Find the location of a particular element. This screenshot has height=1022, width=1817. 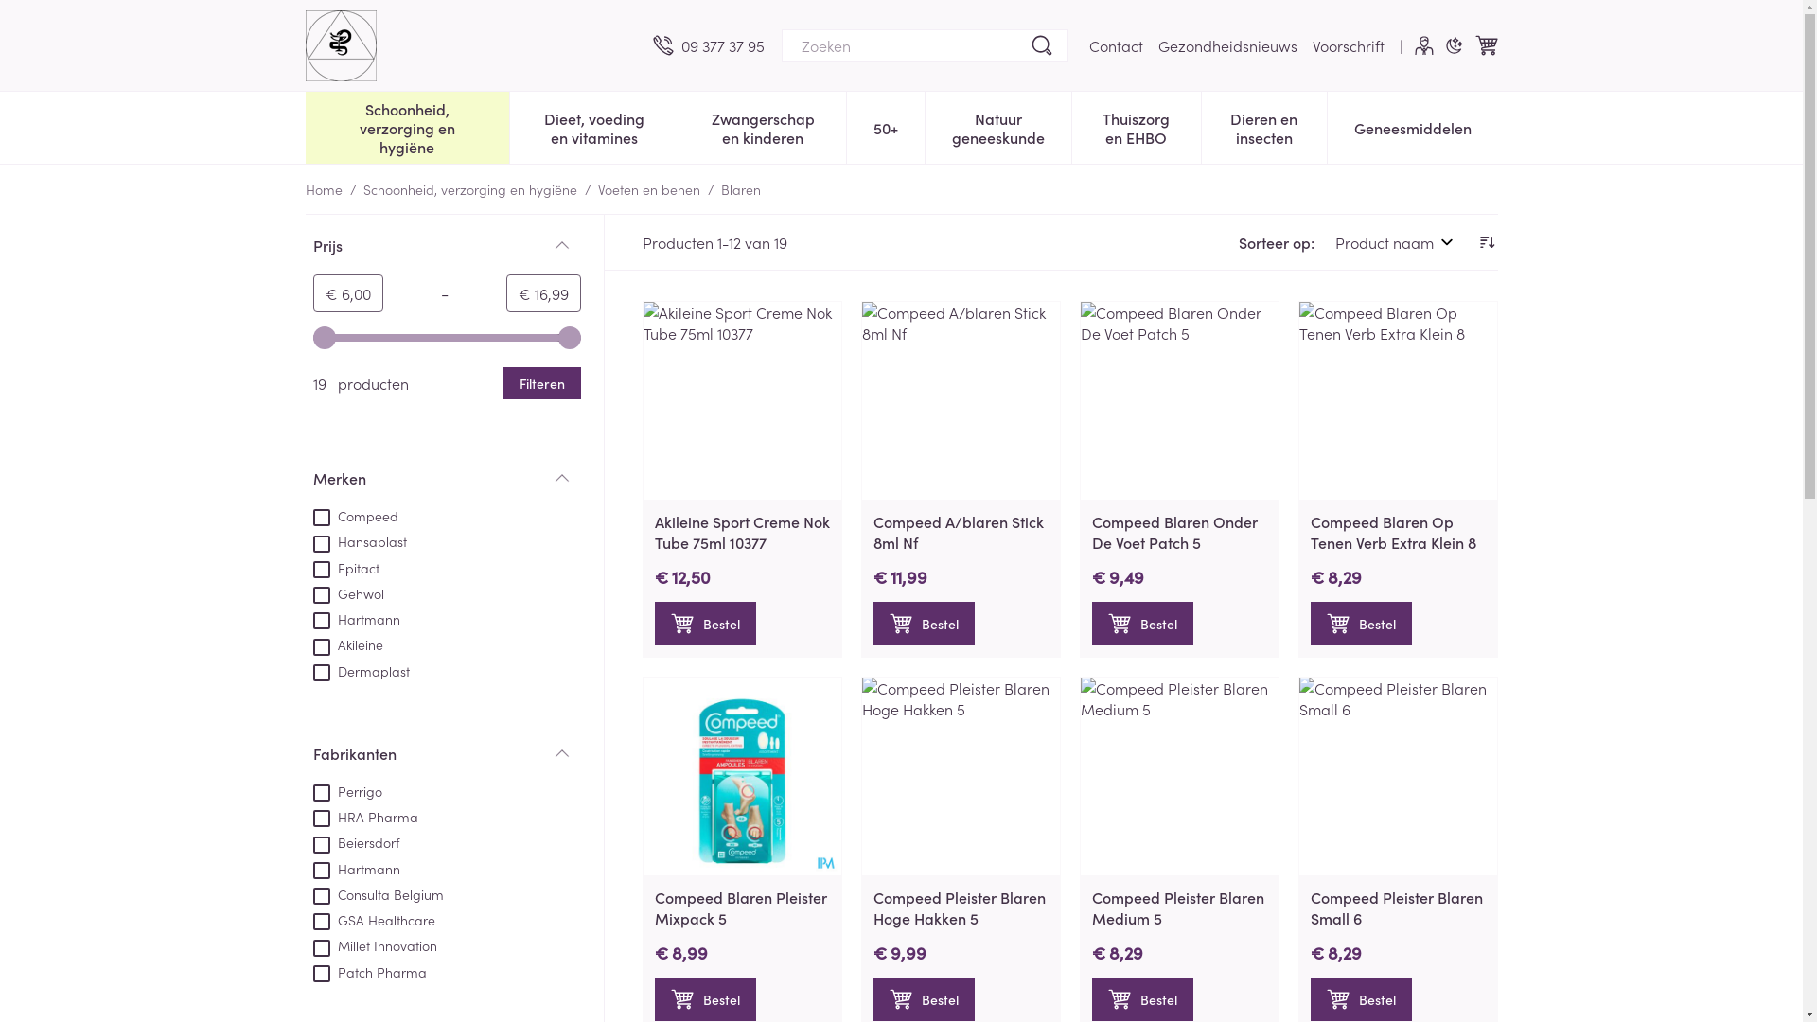

Natuur geneeskunde is located at coordinates (998, 126).